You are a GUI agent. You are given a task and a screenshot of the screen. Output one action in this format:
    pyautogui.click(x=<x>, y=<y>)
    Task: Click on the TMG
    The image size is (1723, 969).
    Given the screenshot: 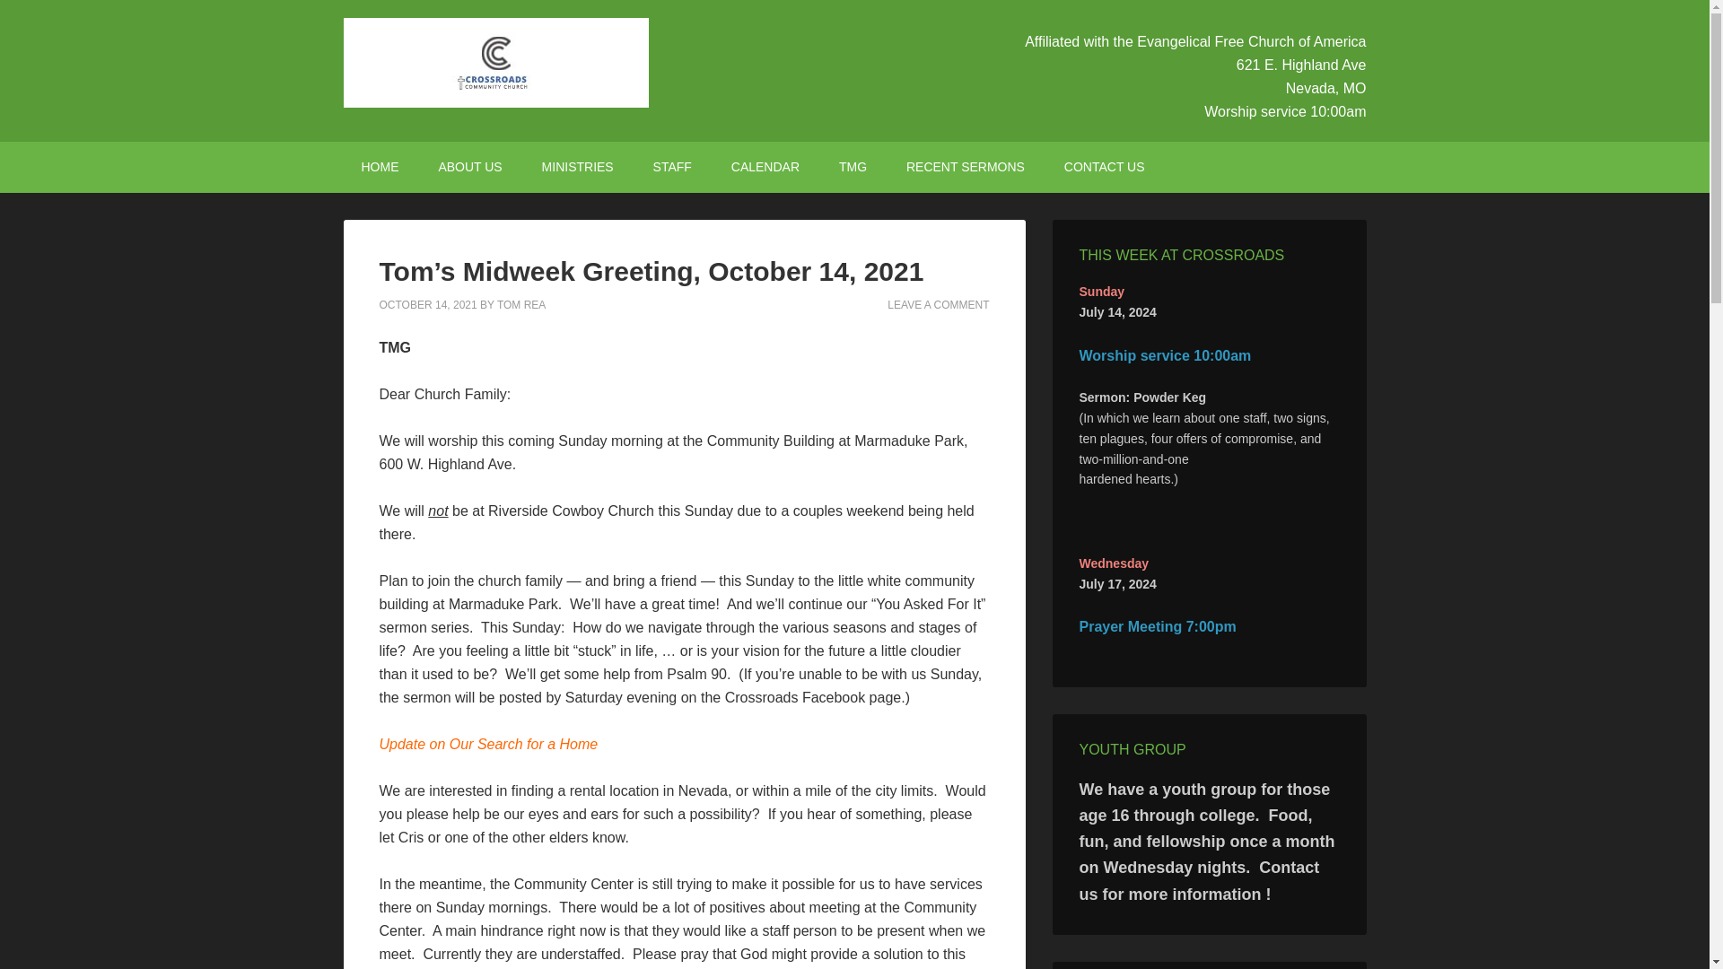 What is the action you would take?
    pyautogui.click(x=853, y=167)
    